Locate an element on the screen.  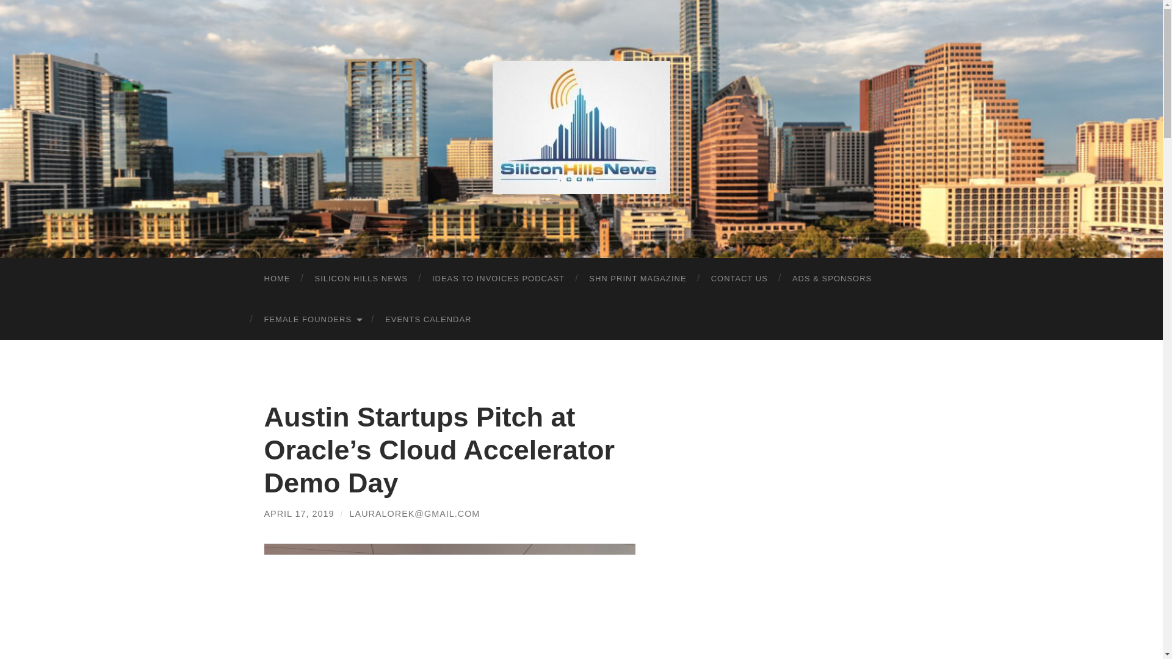
CONTACT US is located at coordinates (739, 278).